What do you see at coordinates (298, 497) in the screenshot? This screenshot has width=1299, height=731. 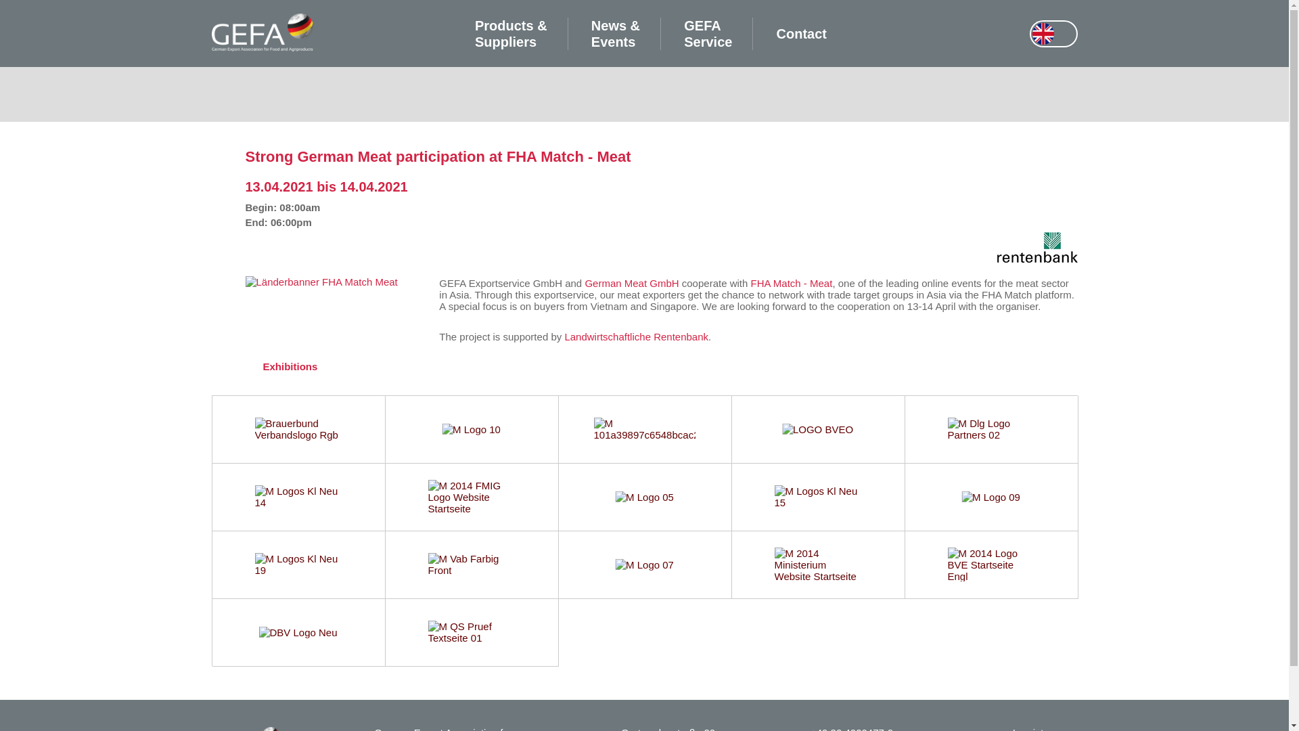 I see `M Logos Kl Neu 14` at bounding box center [298, 497].